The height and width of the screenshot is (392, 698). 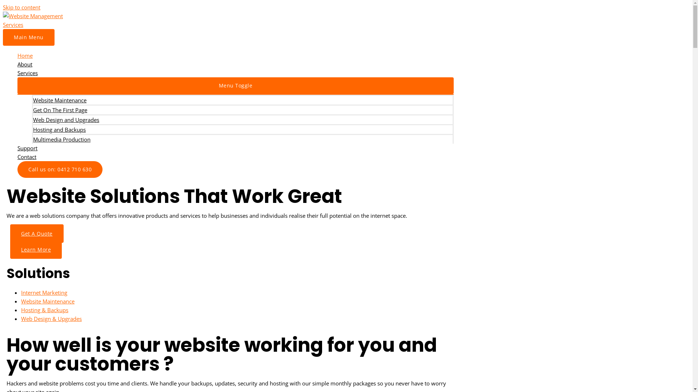 I want to click on Get On The First Page, so click(x=243, y=110).